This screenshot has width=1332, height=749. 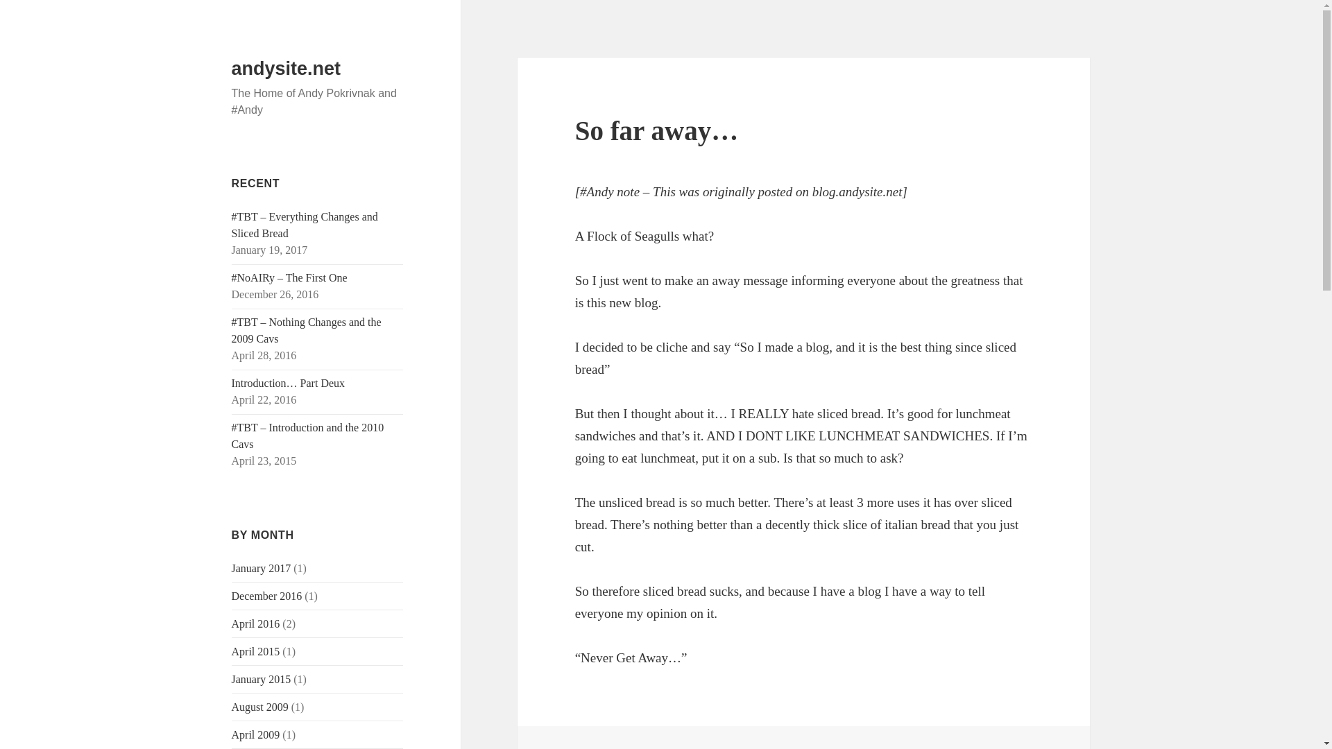 What do you see at coordinates (260, 707) in the screenshot?
I see `August 2009` at bounding box center [260, 707].